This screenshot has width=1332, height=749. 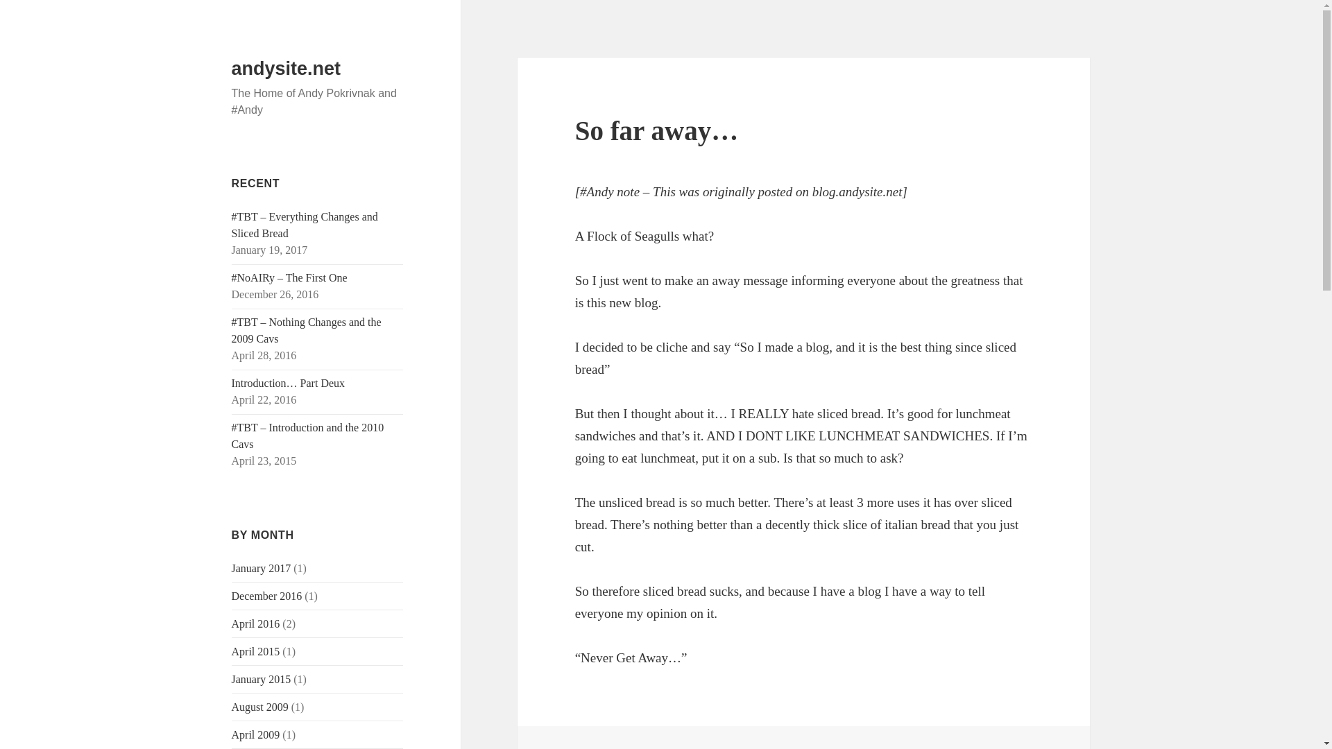 What do you see at coordinates (260, 707) in the screenshot?
I see `August 2009` at bounding box center [260, 707].